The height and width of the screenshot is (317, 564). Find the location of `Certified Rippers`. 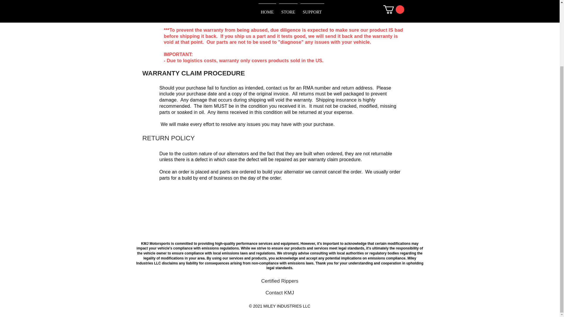

Certified Rippers is located at coordinates (280, 281).